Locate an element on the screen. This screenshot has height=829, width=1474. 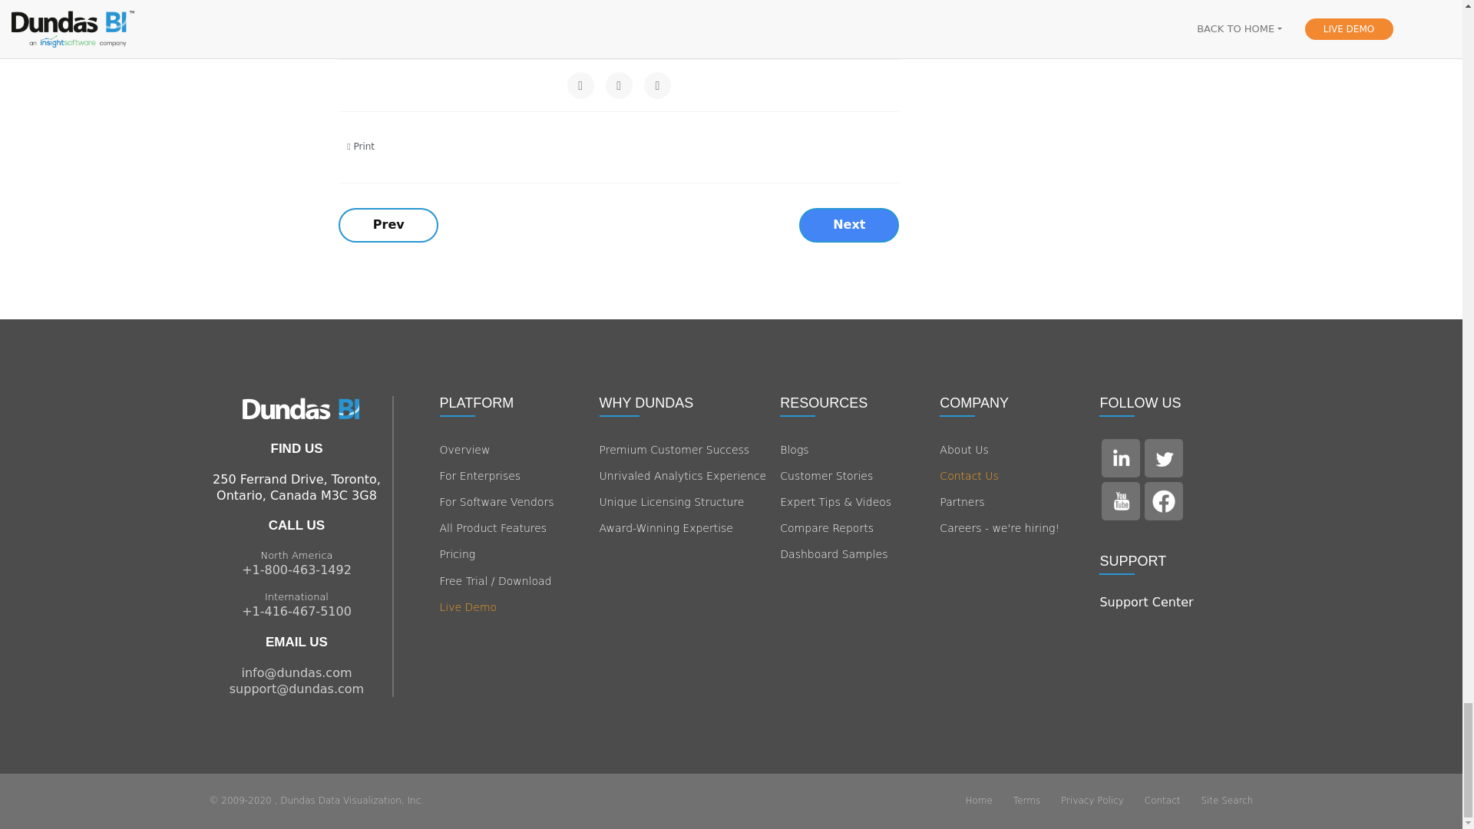
Next is located at coordinates (849, 226).